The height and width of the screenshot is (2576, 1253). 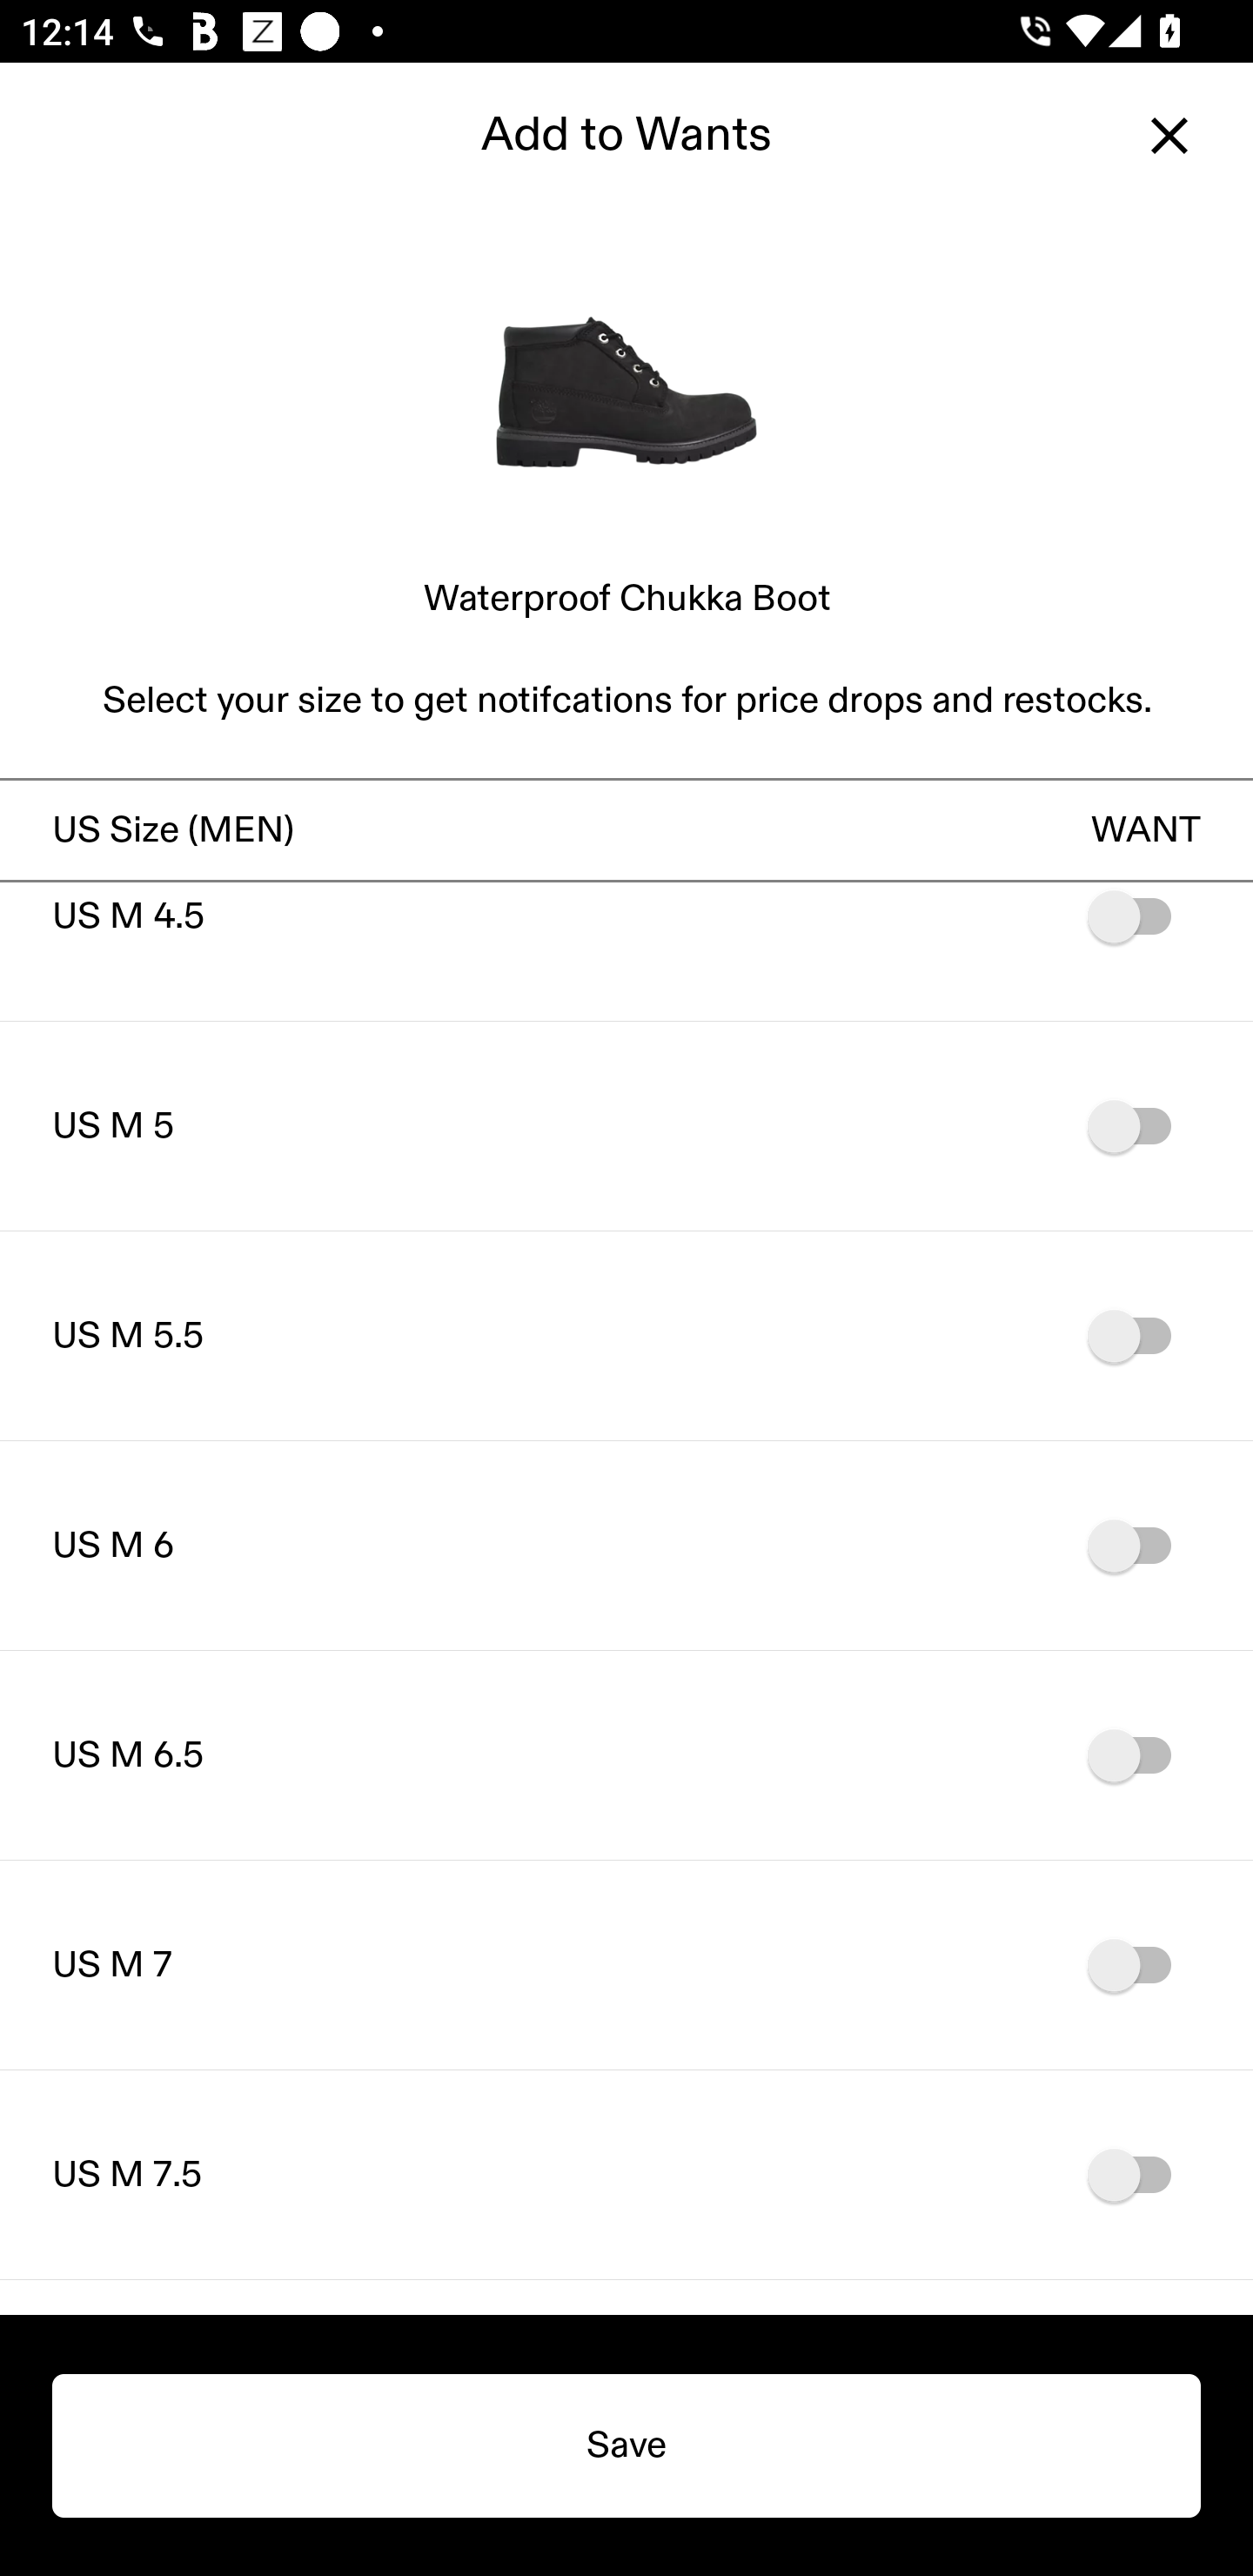 I want to click on Save, so click(x=626, y=2445).